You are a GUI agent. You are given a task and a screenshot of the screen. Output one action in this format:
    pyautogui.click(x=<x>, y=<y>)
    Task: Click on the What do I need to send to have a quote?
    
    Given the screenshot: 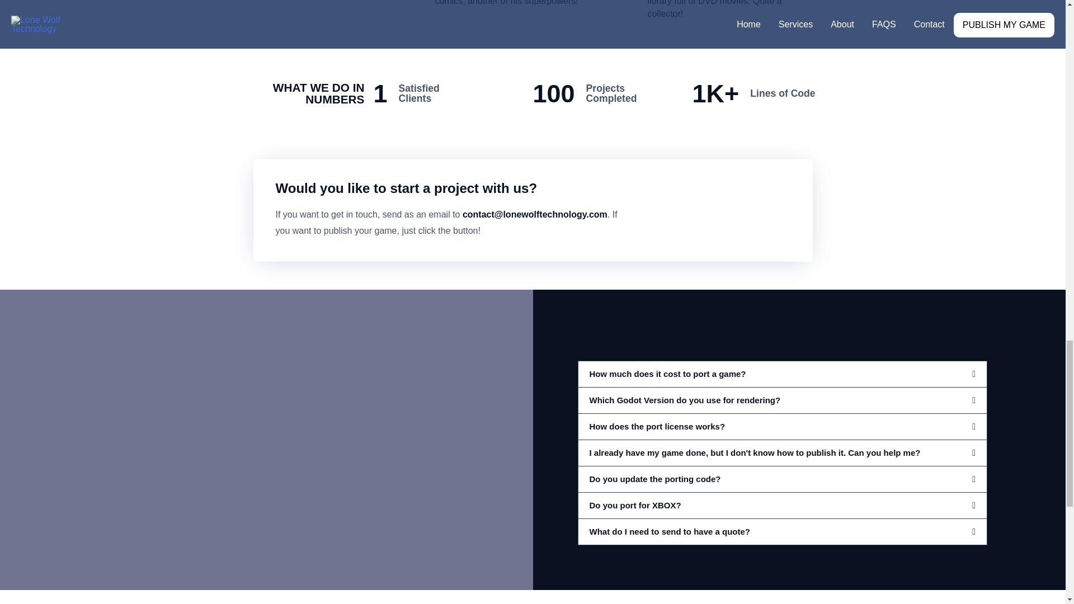 What is the action you would take?
    pyautogui.click(x=670, y=531)
    